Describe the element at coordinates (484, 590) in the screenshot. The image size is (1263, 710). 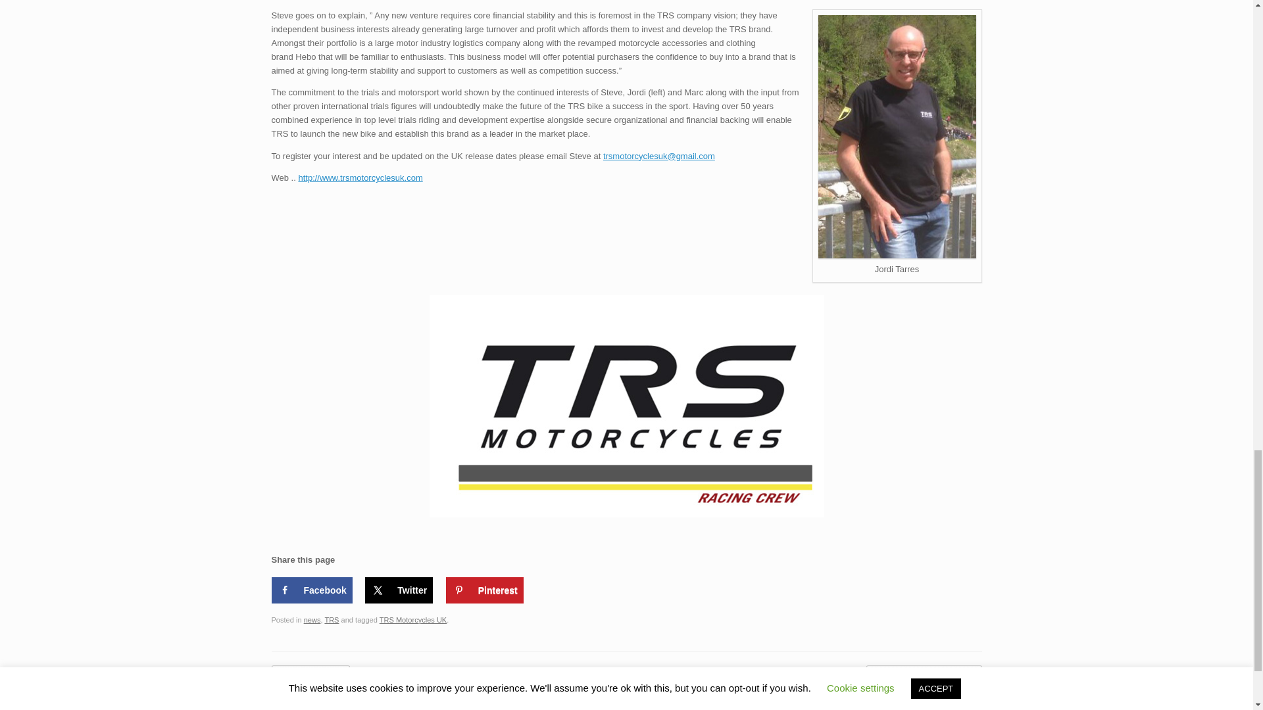
I see `Save to Pinterest` at that location.